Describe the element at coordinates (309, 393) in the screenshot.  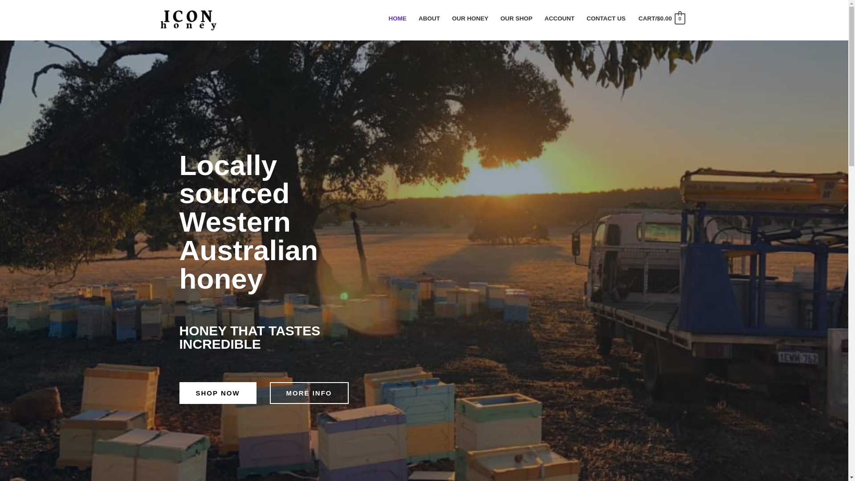
I see `MORE INFO` at that location.